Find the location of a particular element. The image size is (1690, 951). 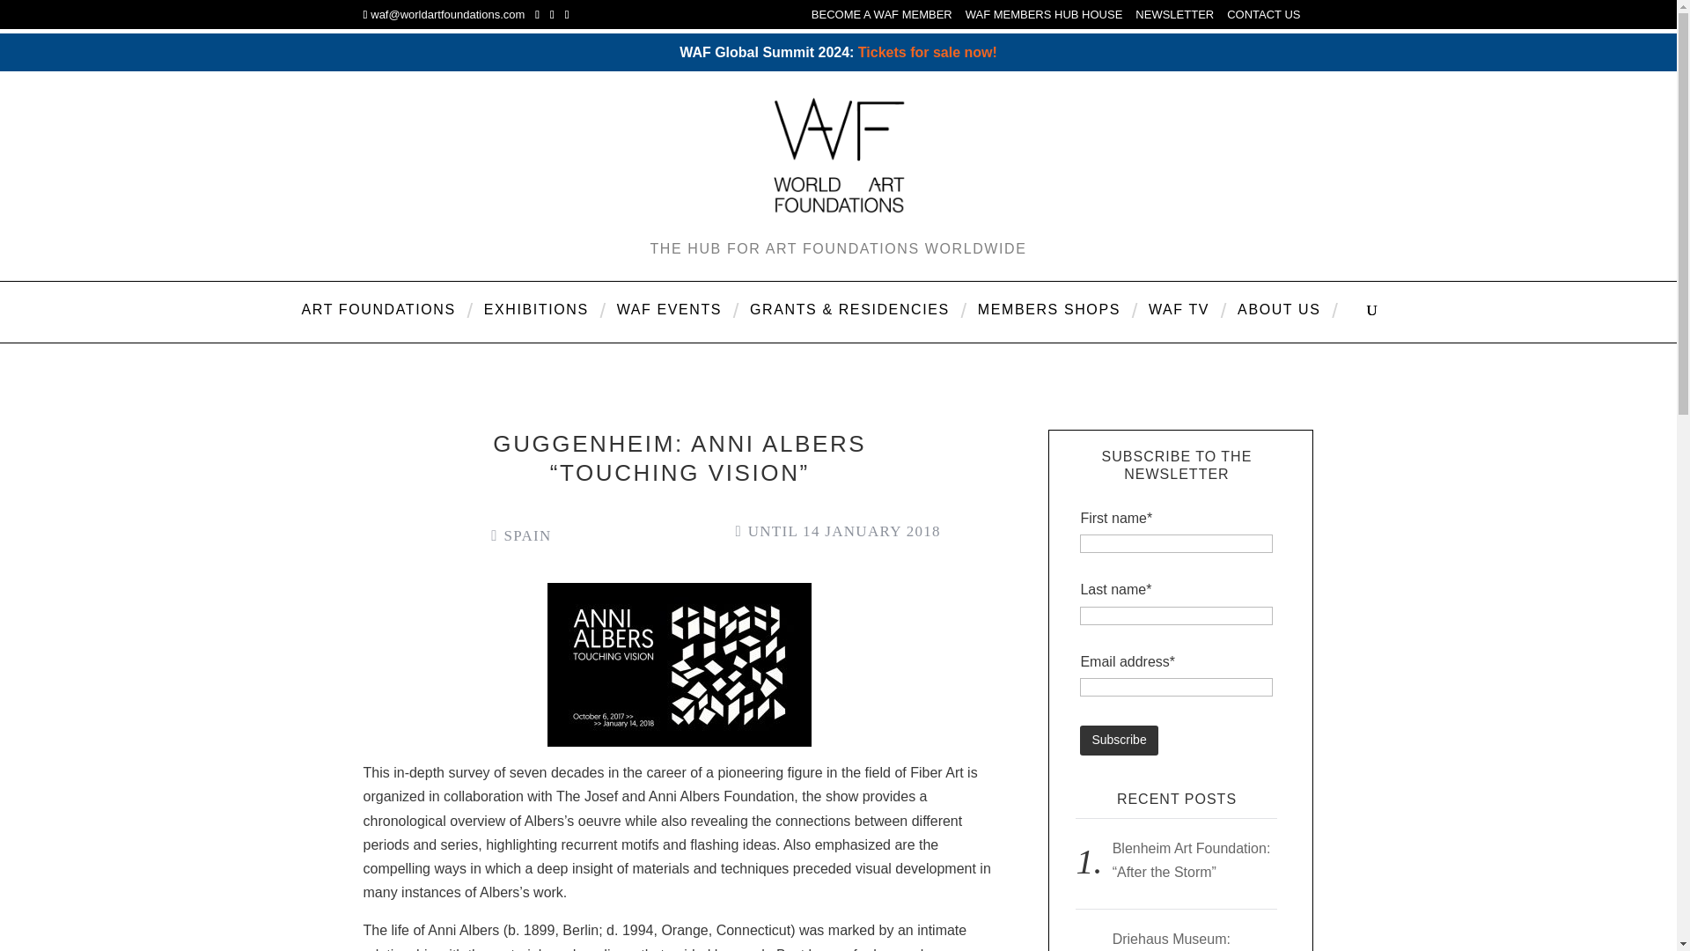

ART FOUNDATIONS is located at coordinates (378, 322).